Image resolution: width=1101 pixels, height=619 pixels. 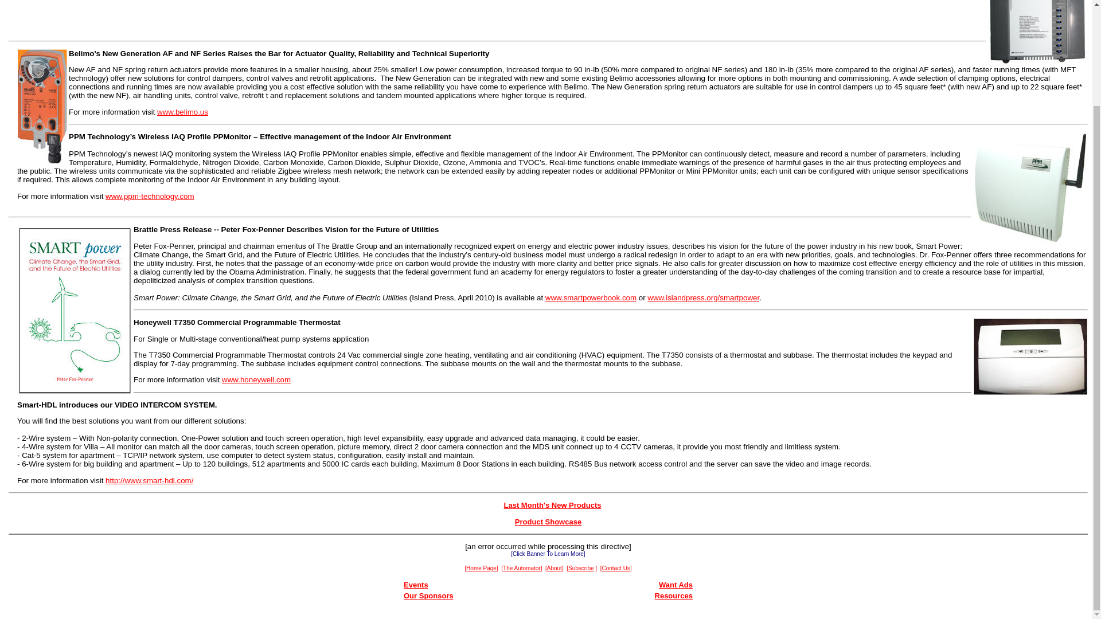 What do you see at coordinates (548, 522) in the screenshot?
I see `Product Showcase` at bounding box center [548, 522].